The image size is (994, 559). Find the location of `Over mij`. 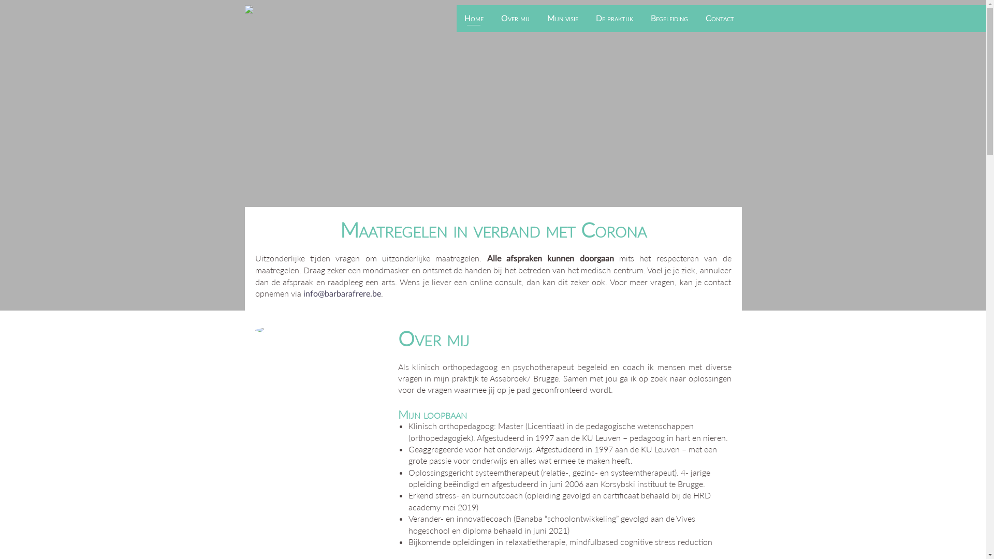

Over mij is located at coordinates (515, 19).